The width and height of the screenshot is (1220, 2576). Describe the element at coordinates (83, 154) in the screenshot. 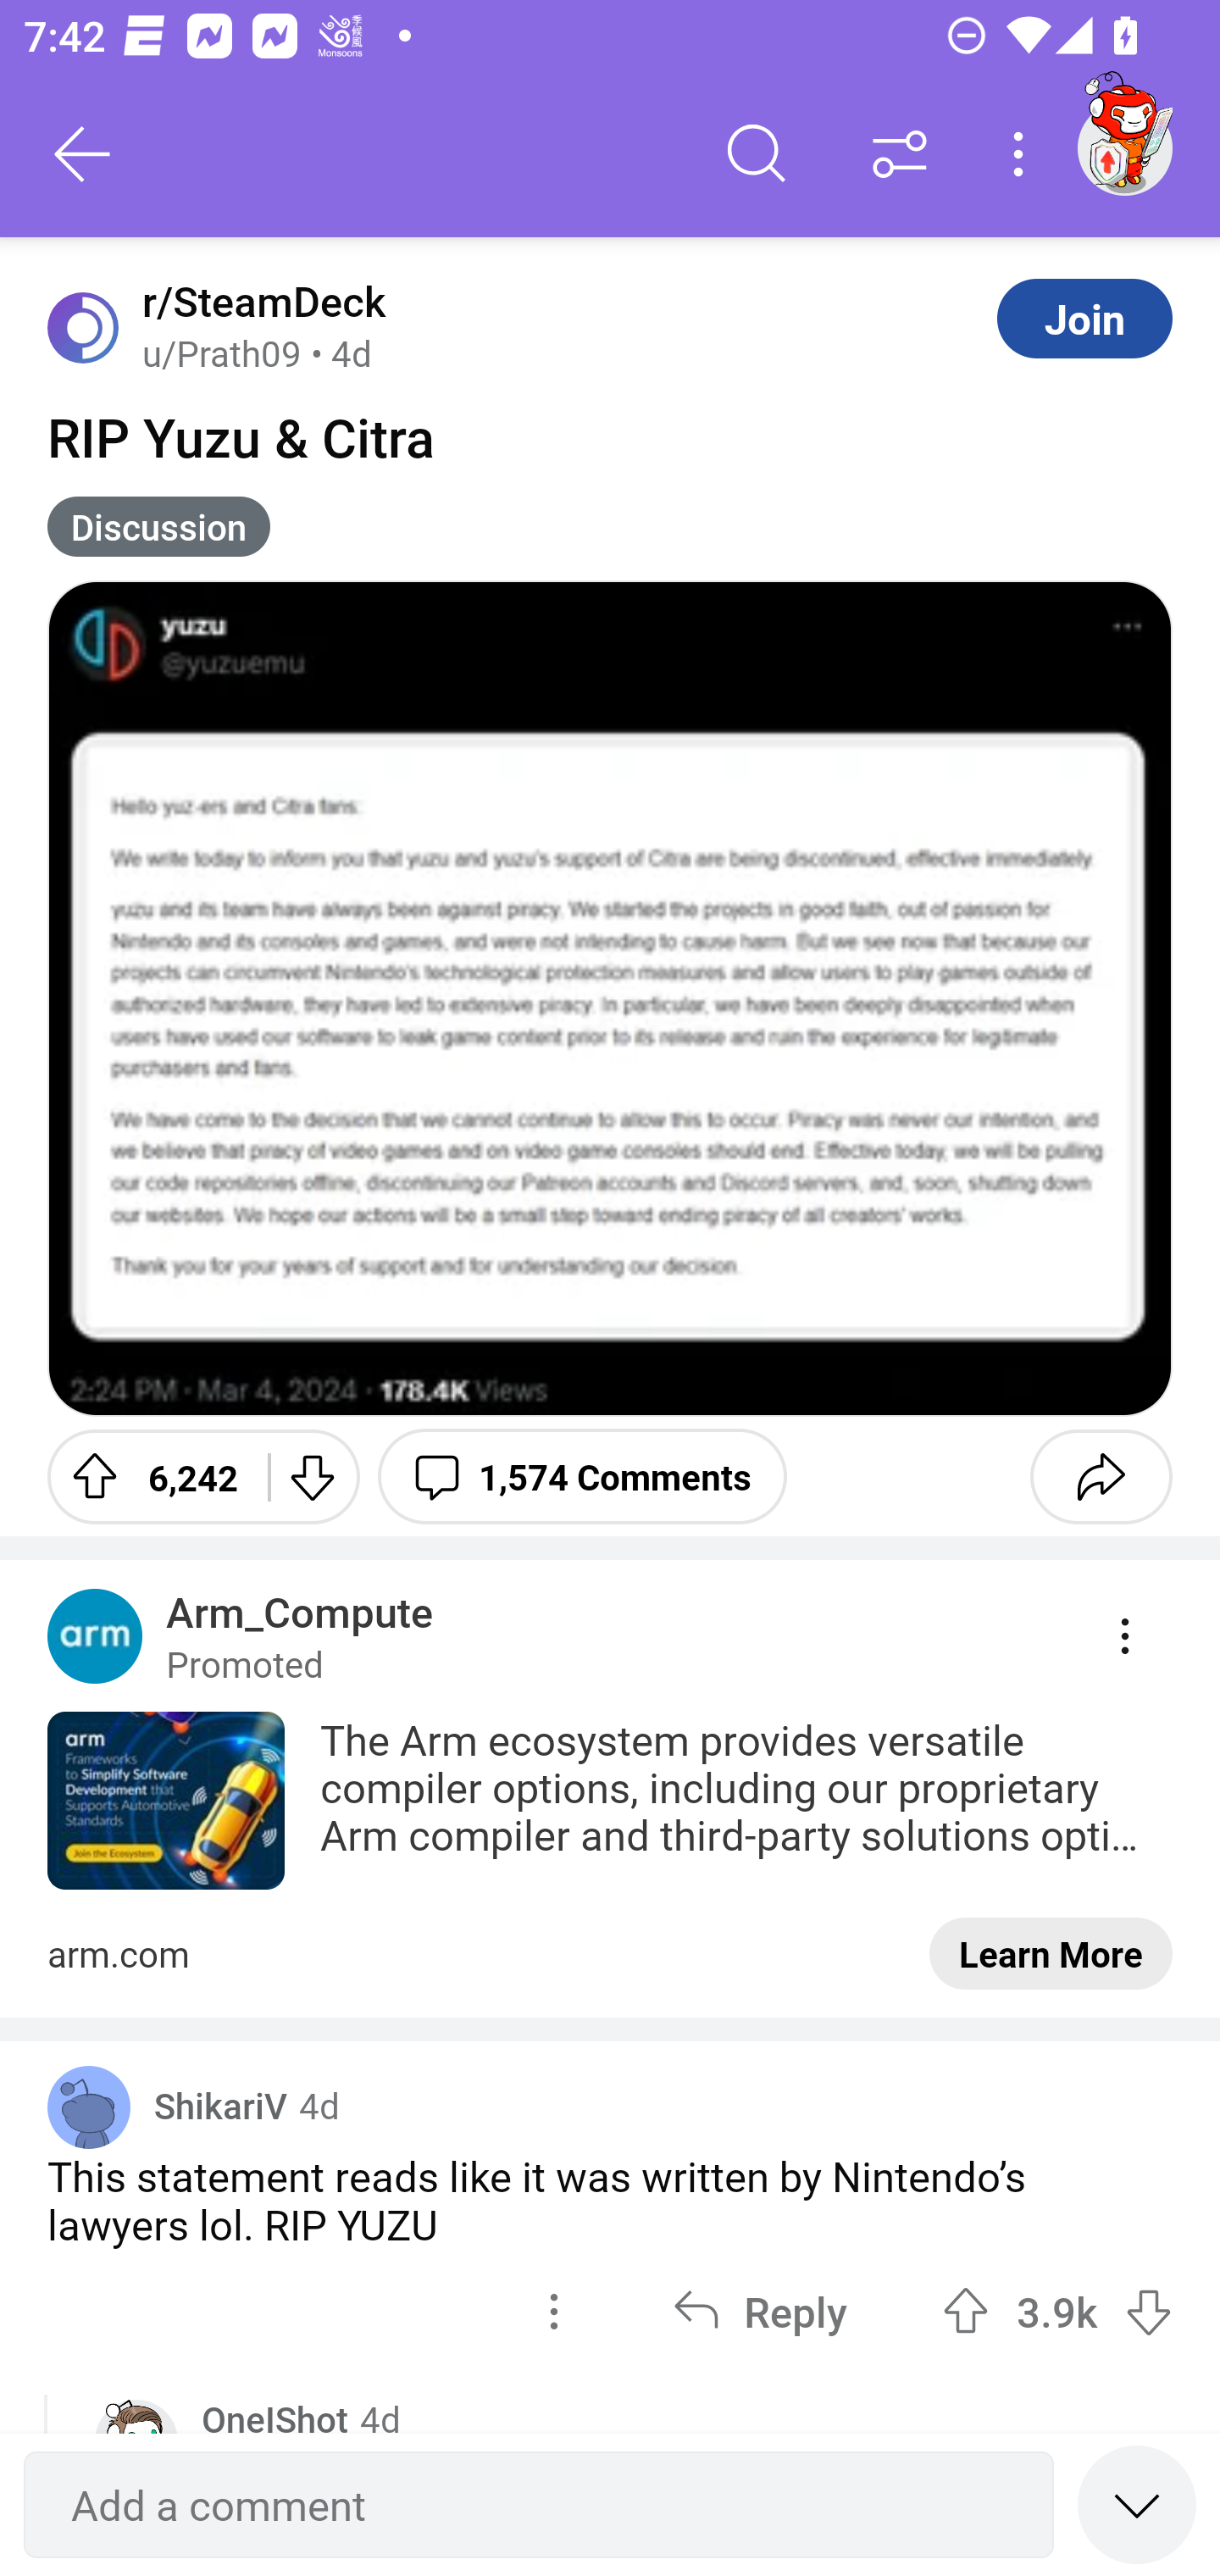

I see `Back` at that location.